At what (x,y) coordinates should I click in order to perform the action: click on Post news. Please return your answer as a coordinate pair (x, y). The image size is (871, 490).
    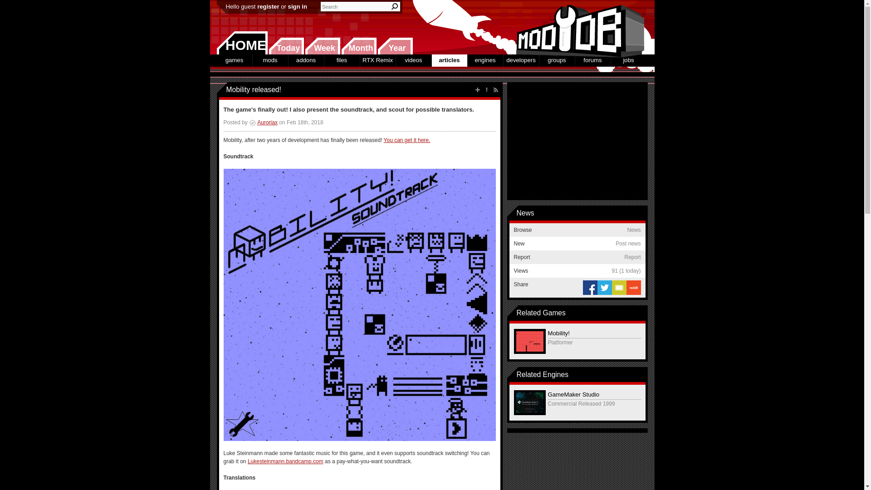
    Looking at the image, I should click on (477, 90).